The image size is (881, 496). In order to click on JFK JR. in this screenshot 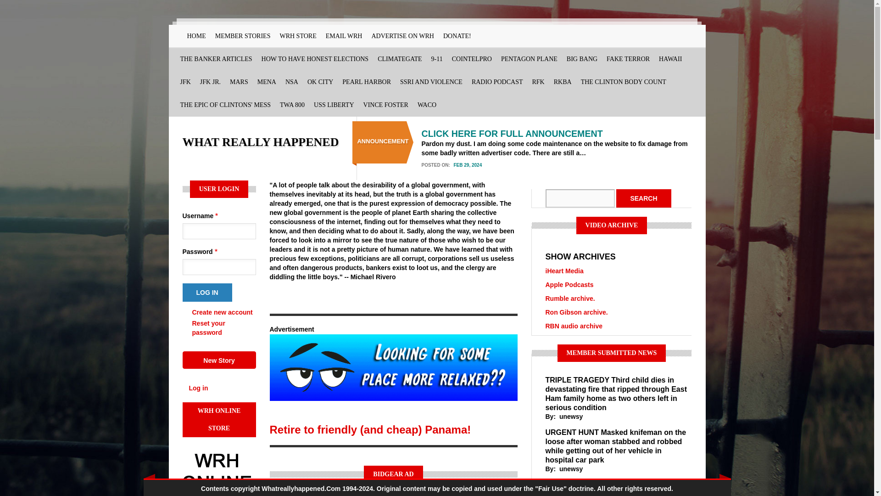, I will do `click(210, 82)`.